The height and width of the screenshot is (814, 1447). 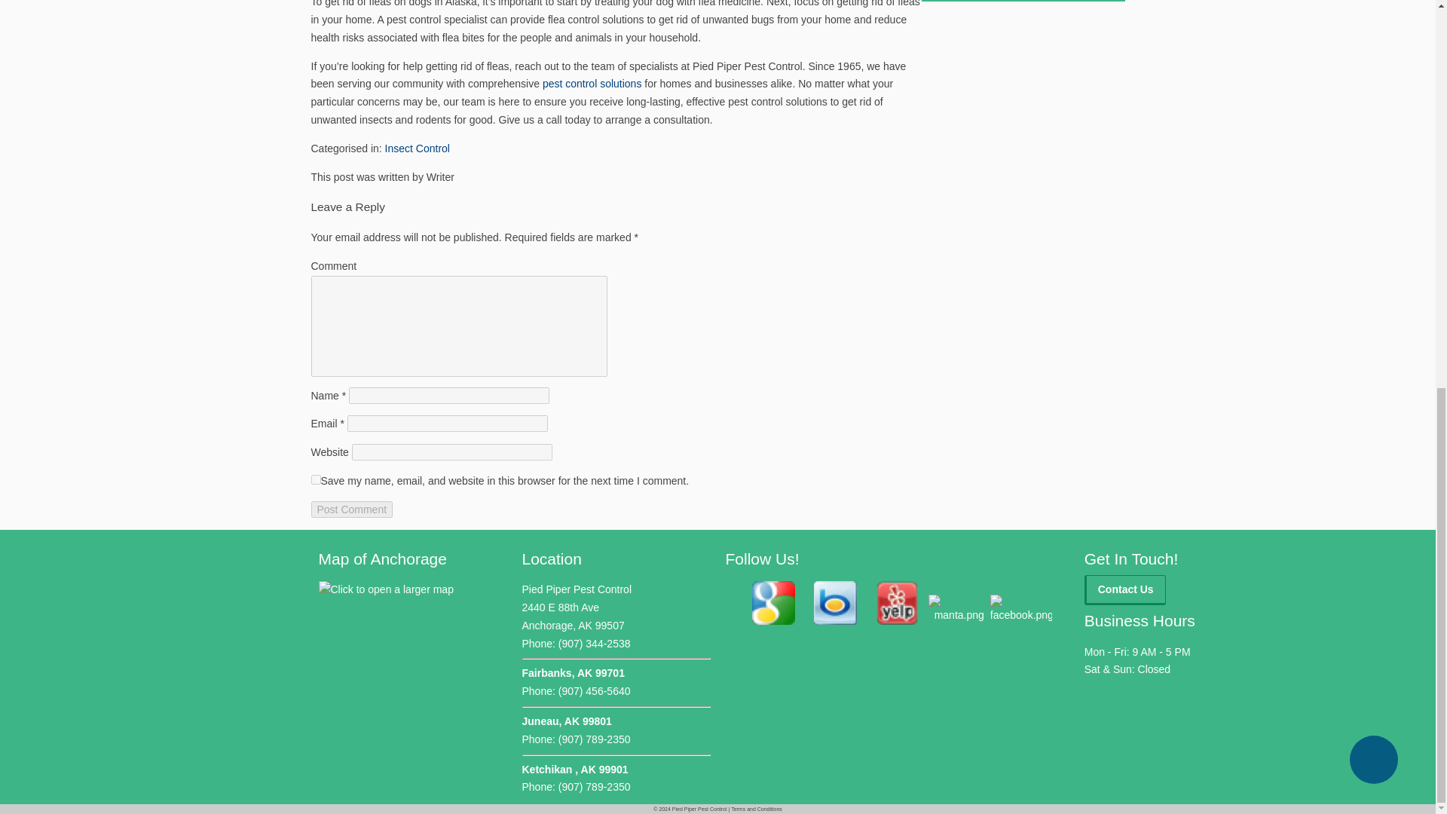 What do you see at coordinates (351, 510) in the screenshot?
I see `Post Comment` at bounding box center [351, 510].